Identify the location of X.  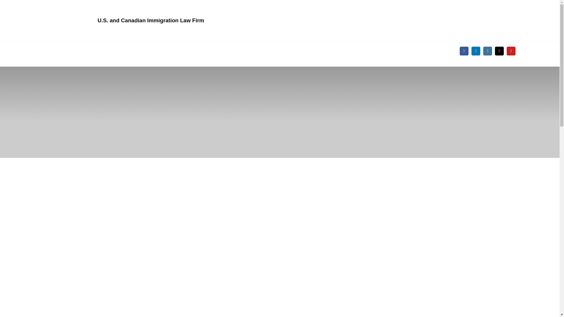
(499, 51).